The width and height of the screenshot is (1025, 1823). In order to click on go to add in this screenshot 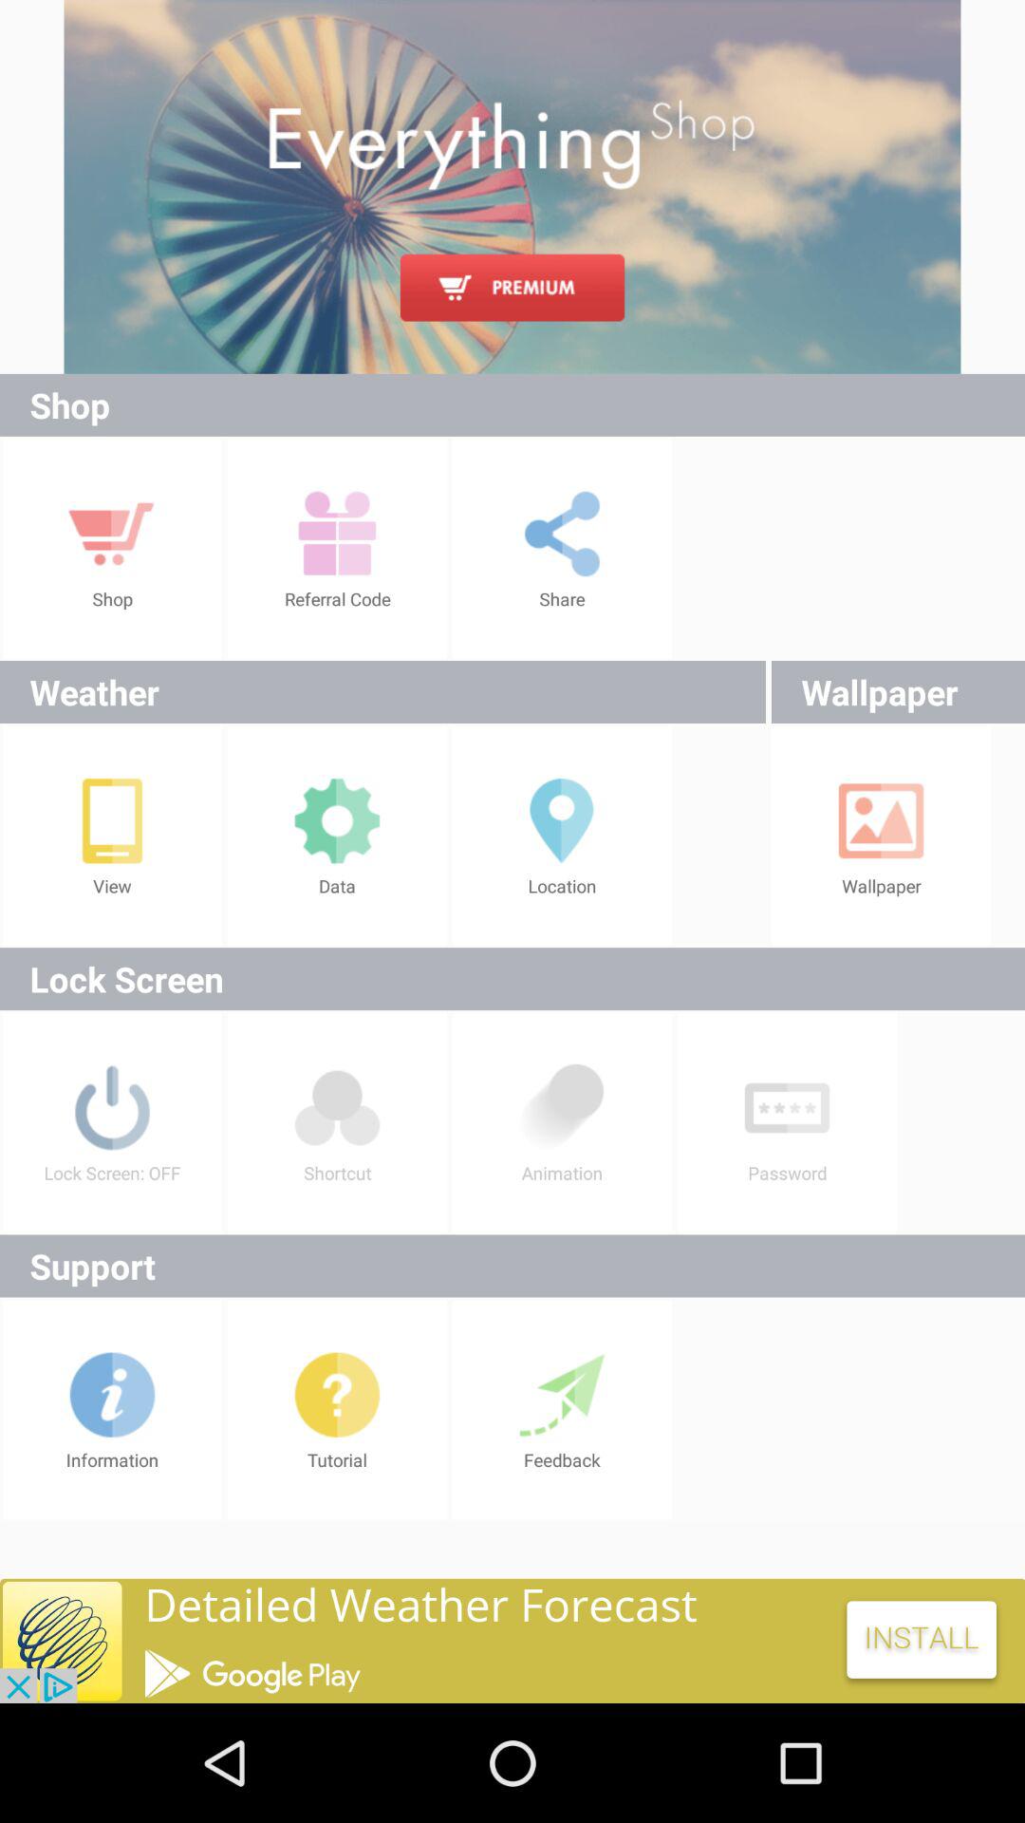, I will do `click(512, 186)`.